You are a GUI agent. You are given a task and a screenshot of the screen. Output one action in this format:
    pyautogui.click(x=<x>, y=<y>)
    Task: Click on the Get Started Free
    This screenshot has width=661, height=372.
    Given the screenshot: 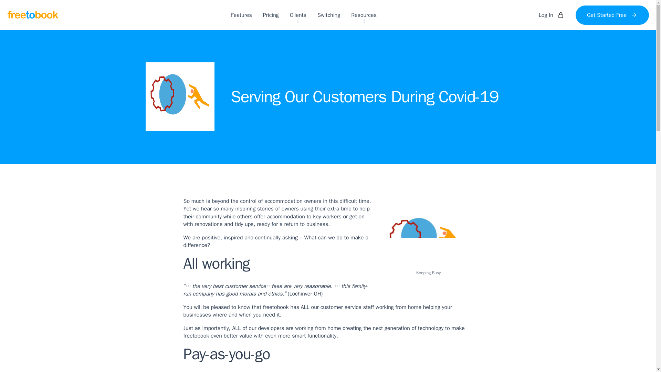 What is the action you would take?
    pyautogui.click(x=612, y=15)
    